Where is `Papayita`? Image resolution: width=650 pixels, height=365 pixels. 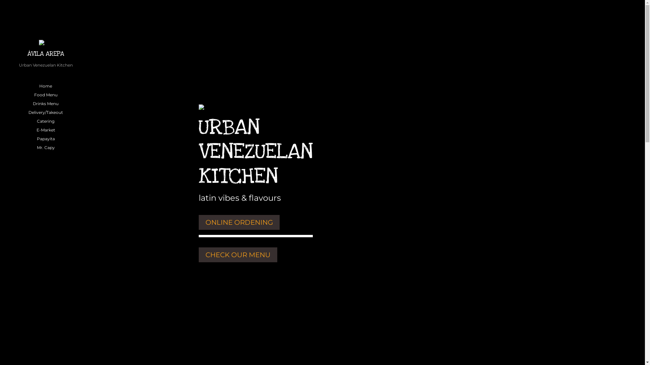 Papayita is located at coordinates (46, 139).